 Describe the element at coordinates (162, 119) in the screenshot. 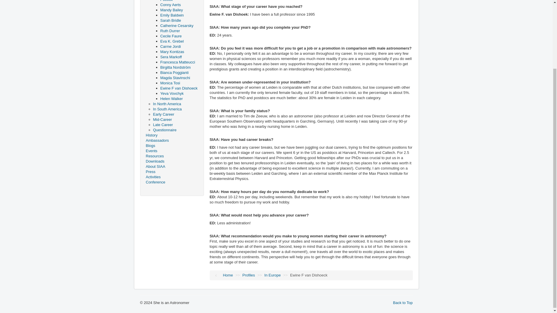

I see `Mid-Career` at that location.